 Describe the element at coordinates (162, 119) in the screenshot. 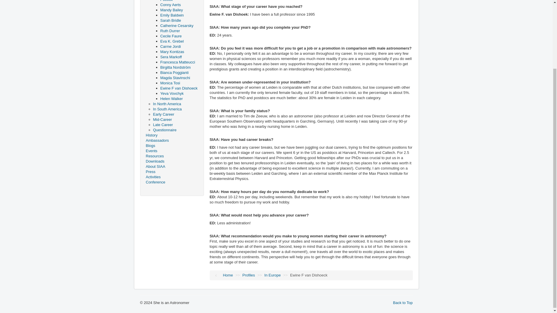

I see `Mid-Career` at that location.